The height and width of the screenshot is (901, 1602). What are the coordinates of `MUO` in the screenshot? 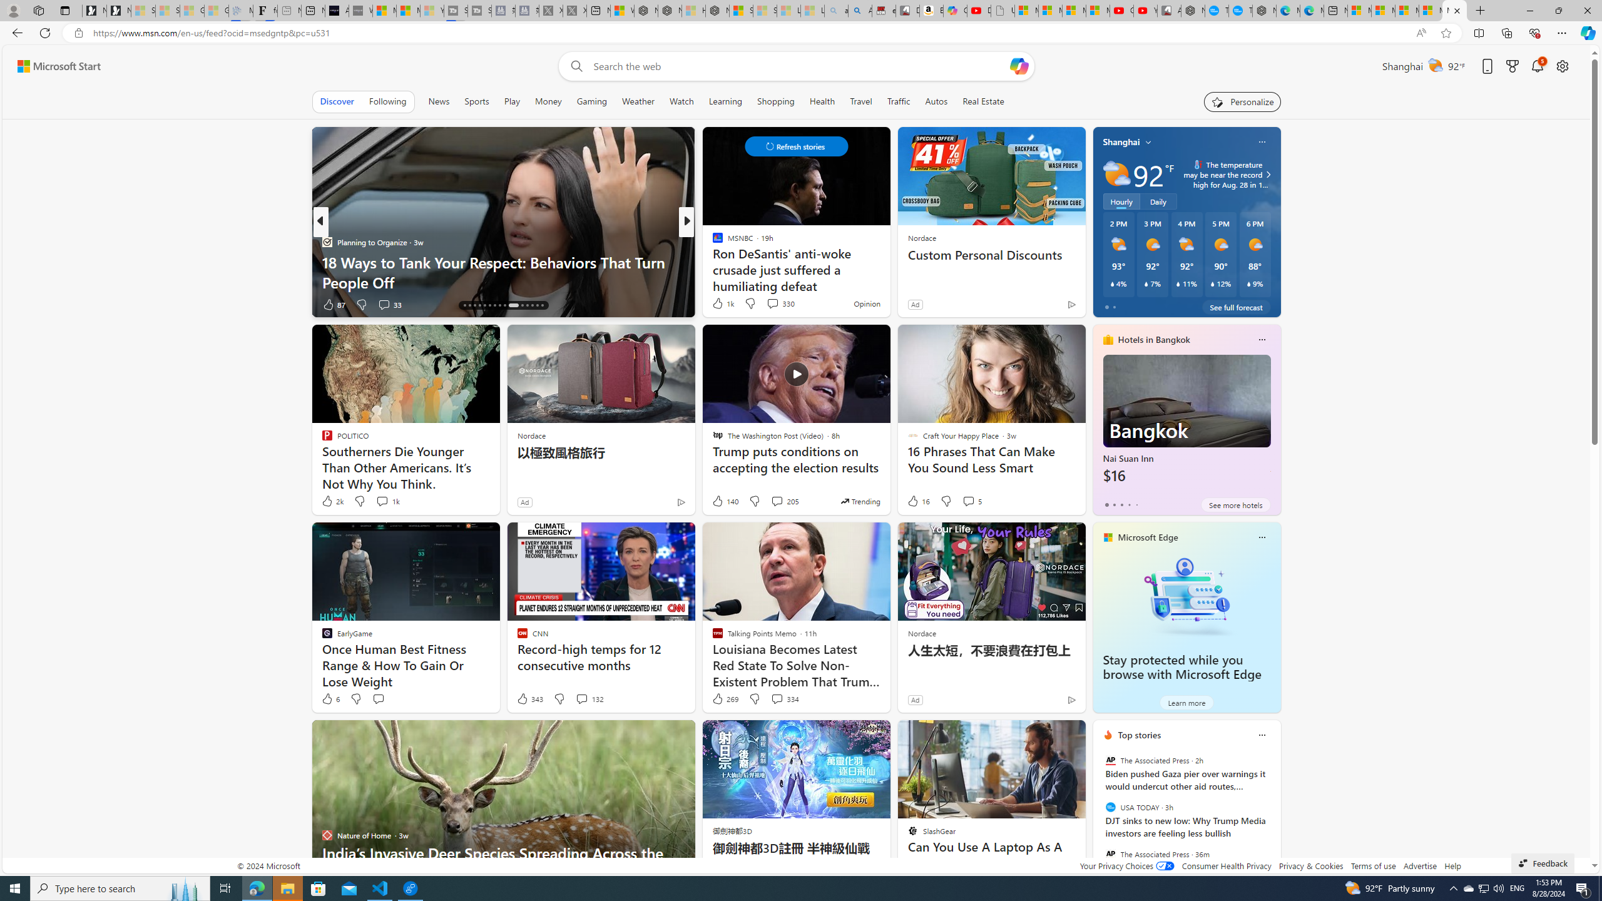 It's located at (712, 242).